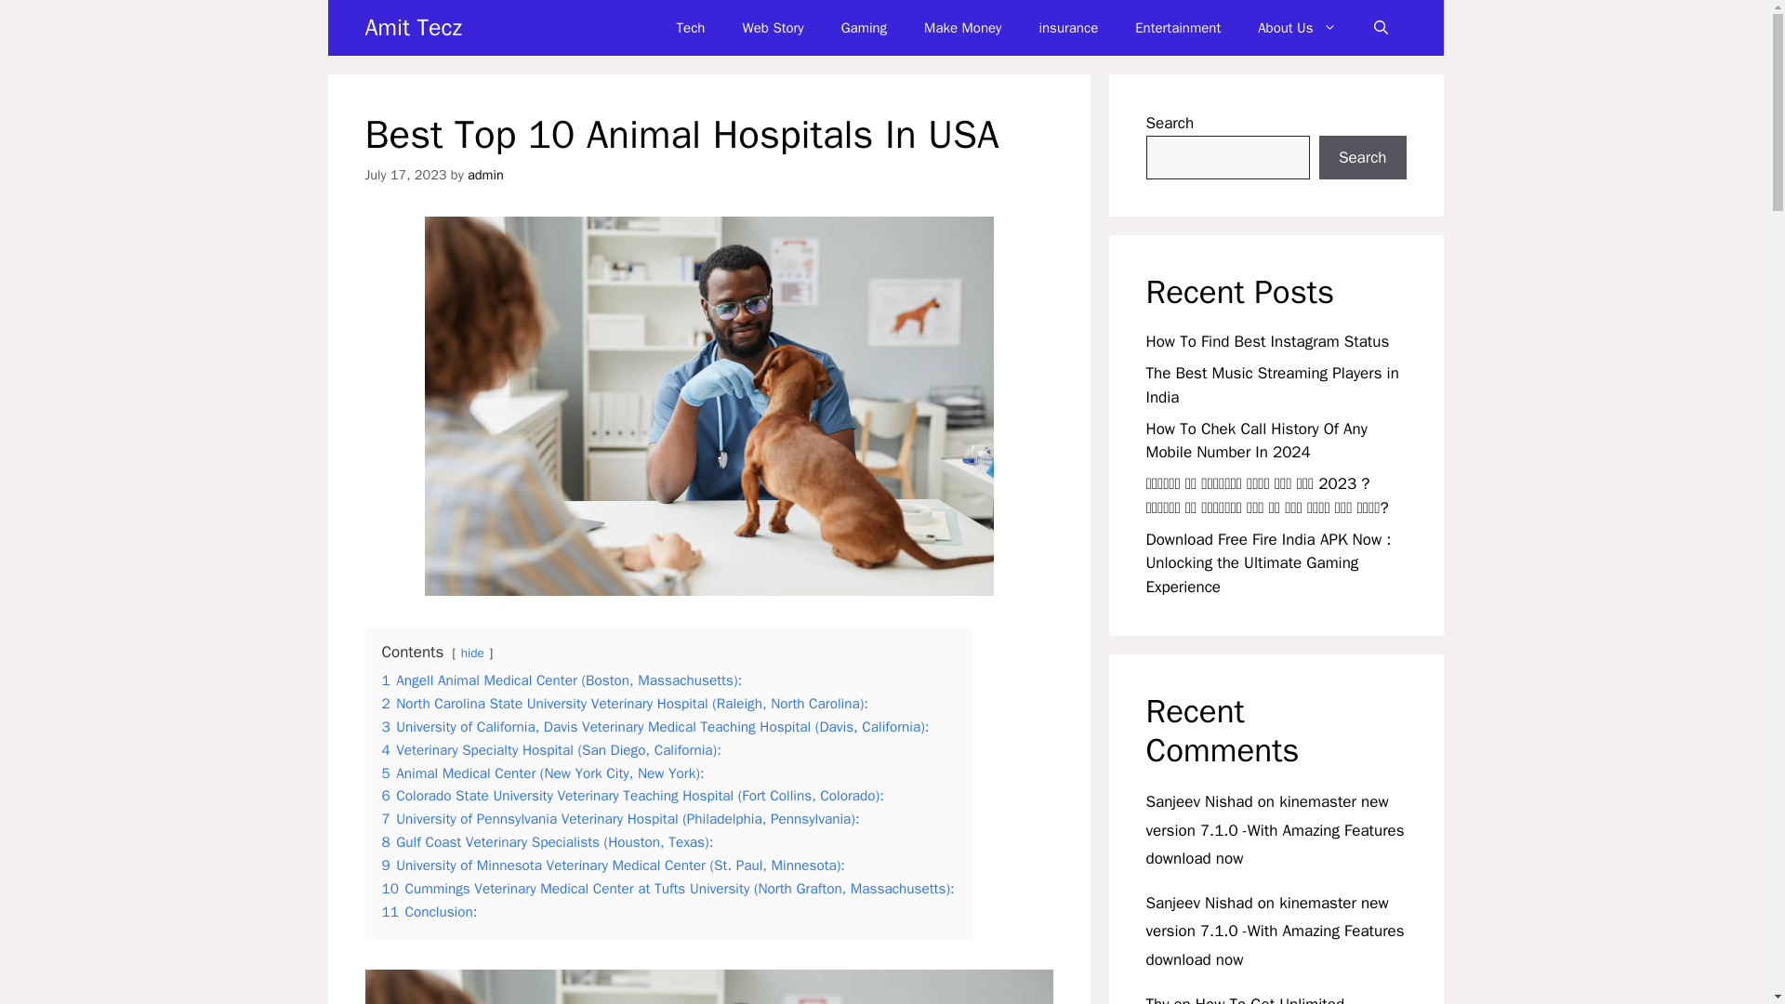  I want to click on The Best Music Streaming Players in India, so click(1272, 385).